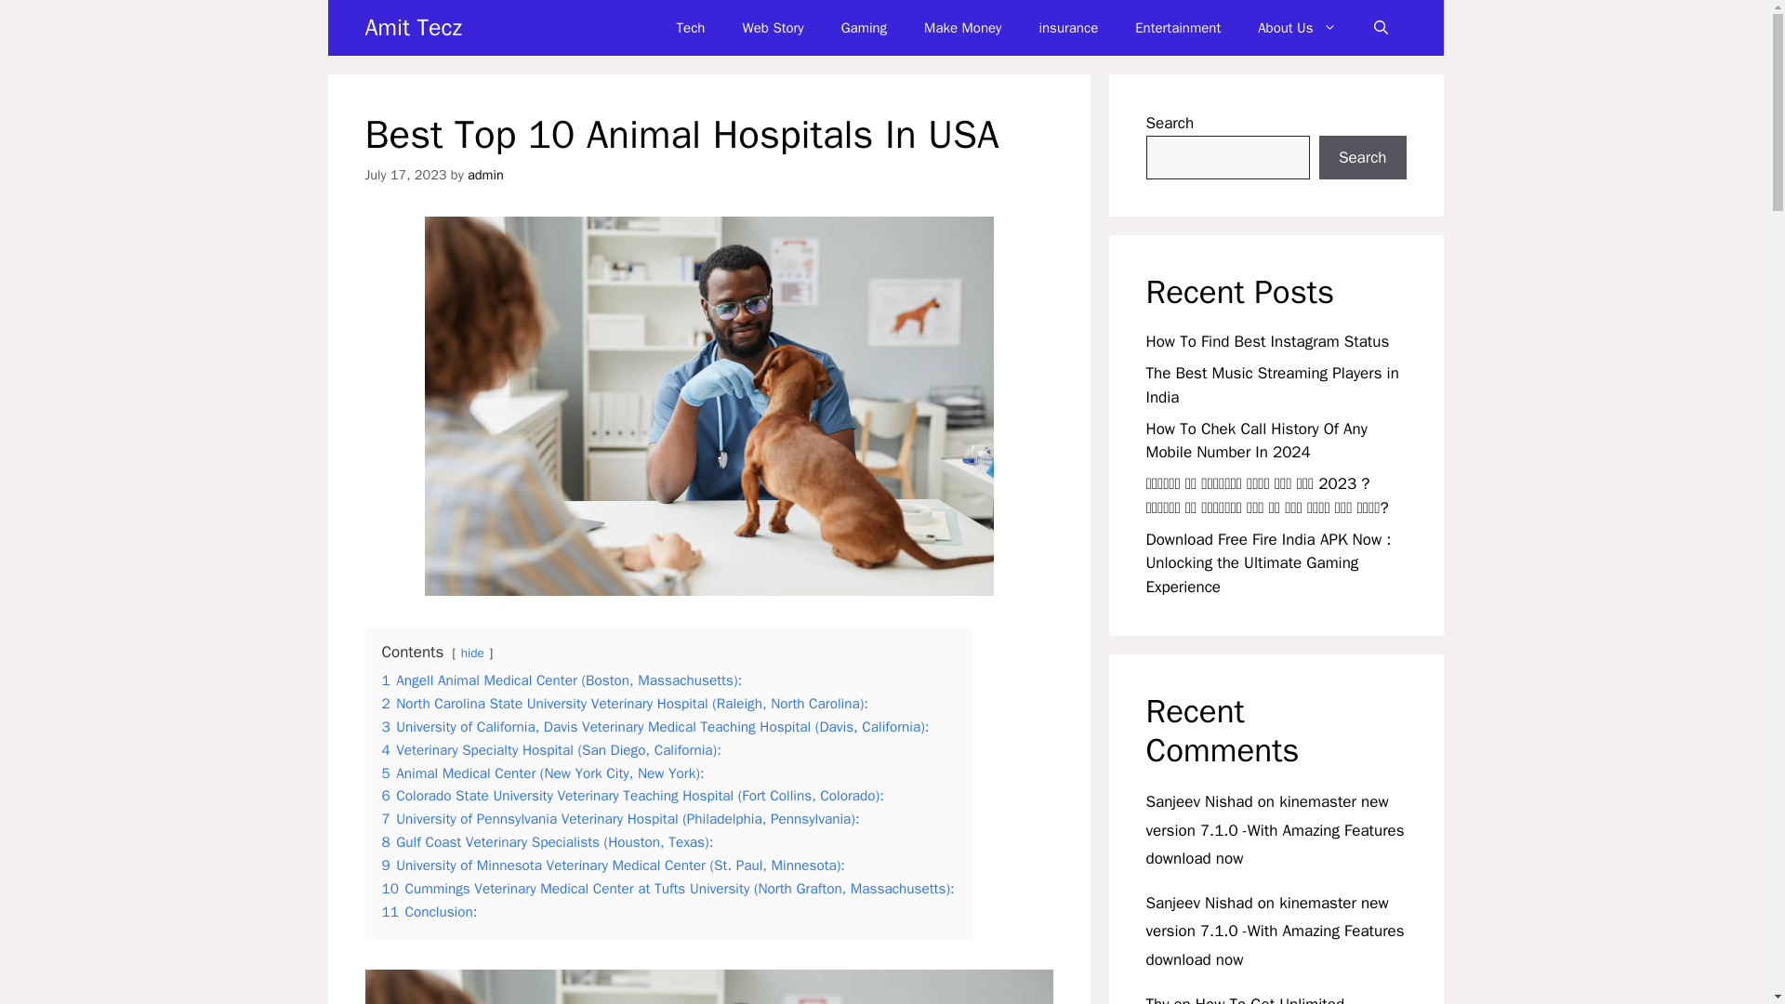  I want to click on The Best Music Streaming Players in India, so click(1272, 385).